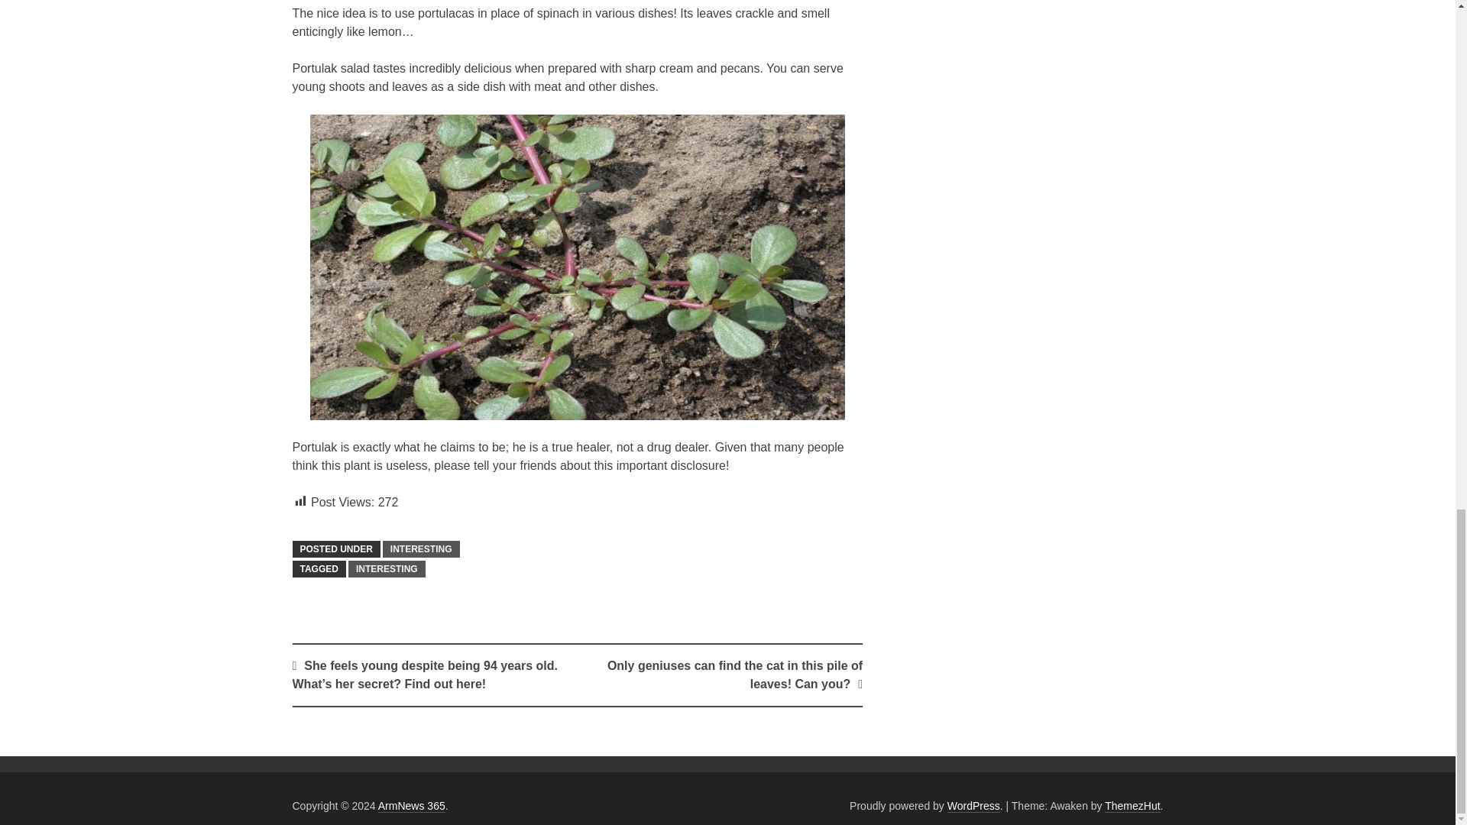 The width and height of the screenshot is (1467, 825). I want to click on WordPress, so click(973, 805).